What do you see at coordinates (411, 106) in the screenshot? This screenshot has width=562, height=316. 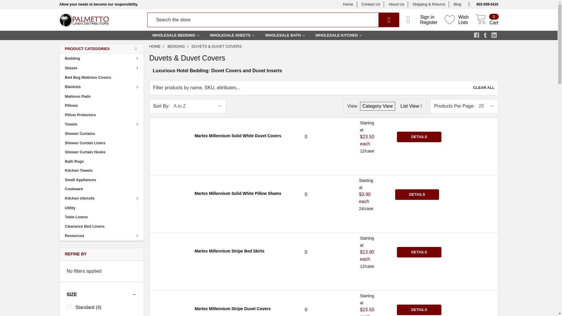 I see `Bulk Order` at bounding box center [411, 106].